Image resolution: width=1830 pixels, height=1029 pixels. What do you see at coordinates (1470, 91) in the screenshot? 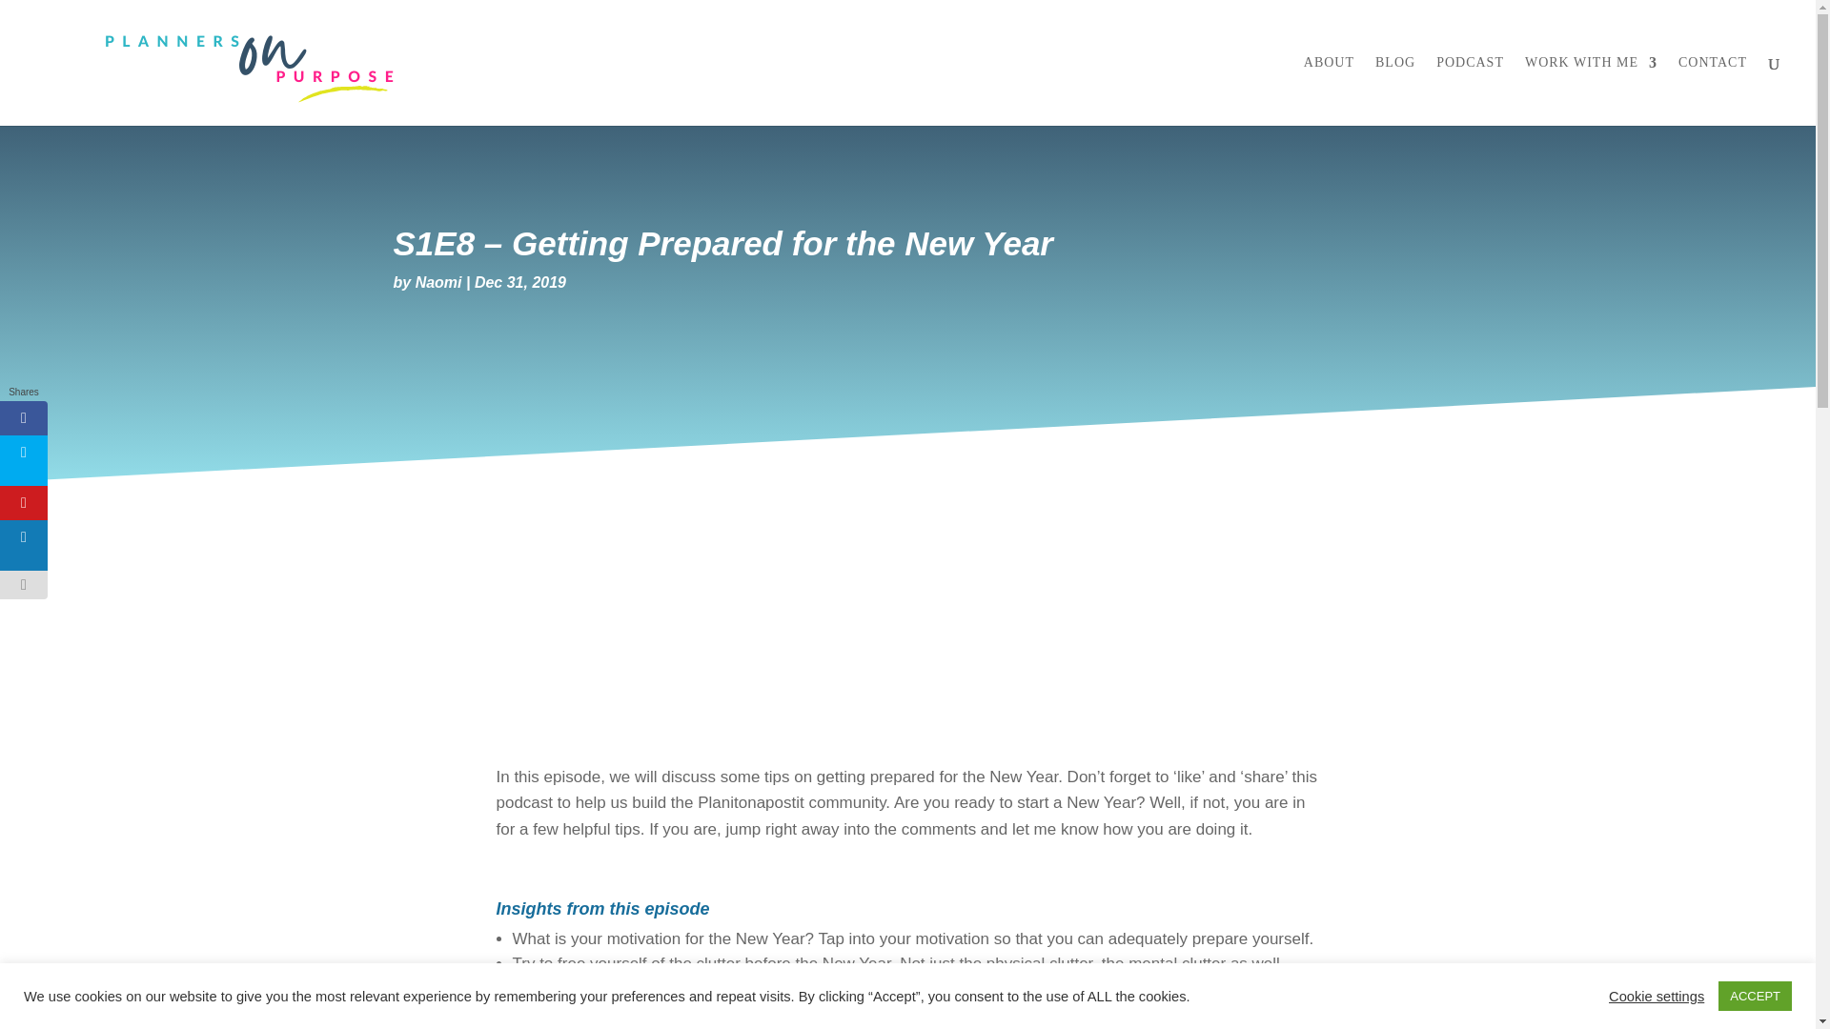
I see `PODCAST` at bounding box center [1470, 91].